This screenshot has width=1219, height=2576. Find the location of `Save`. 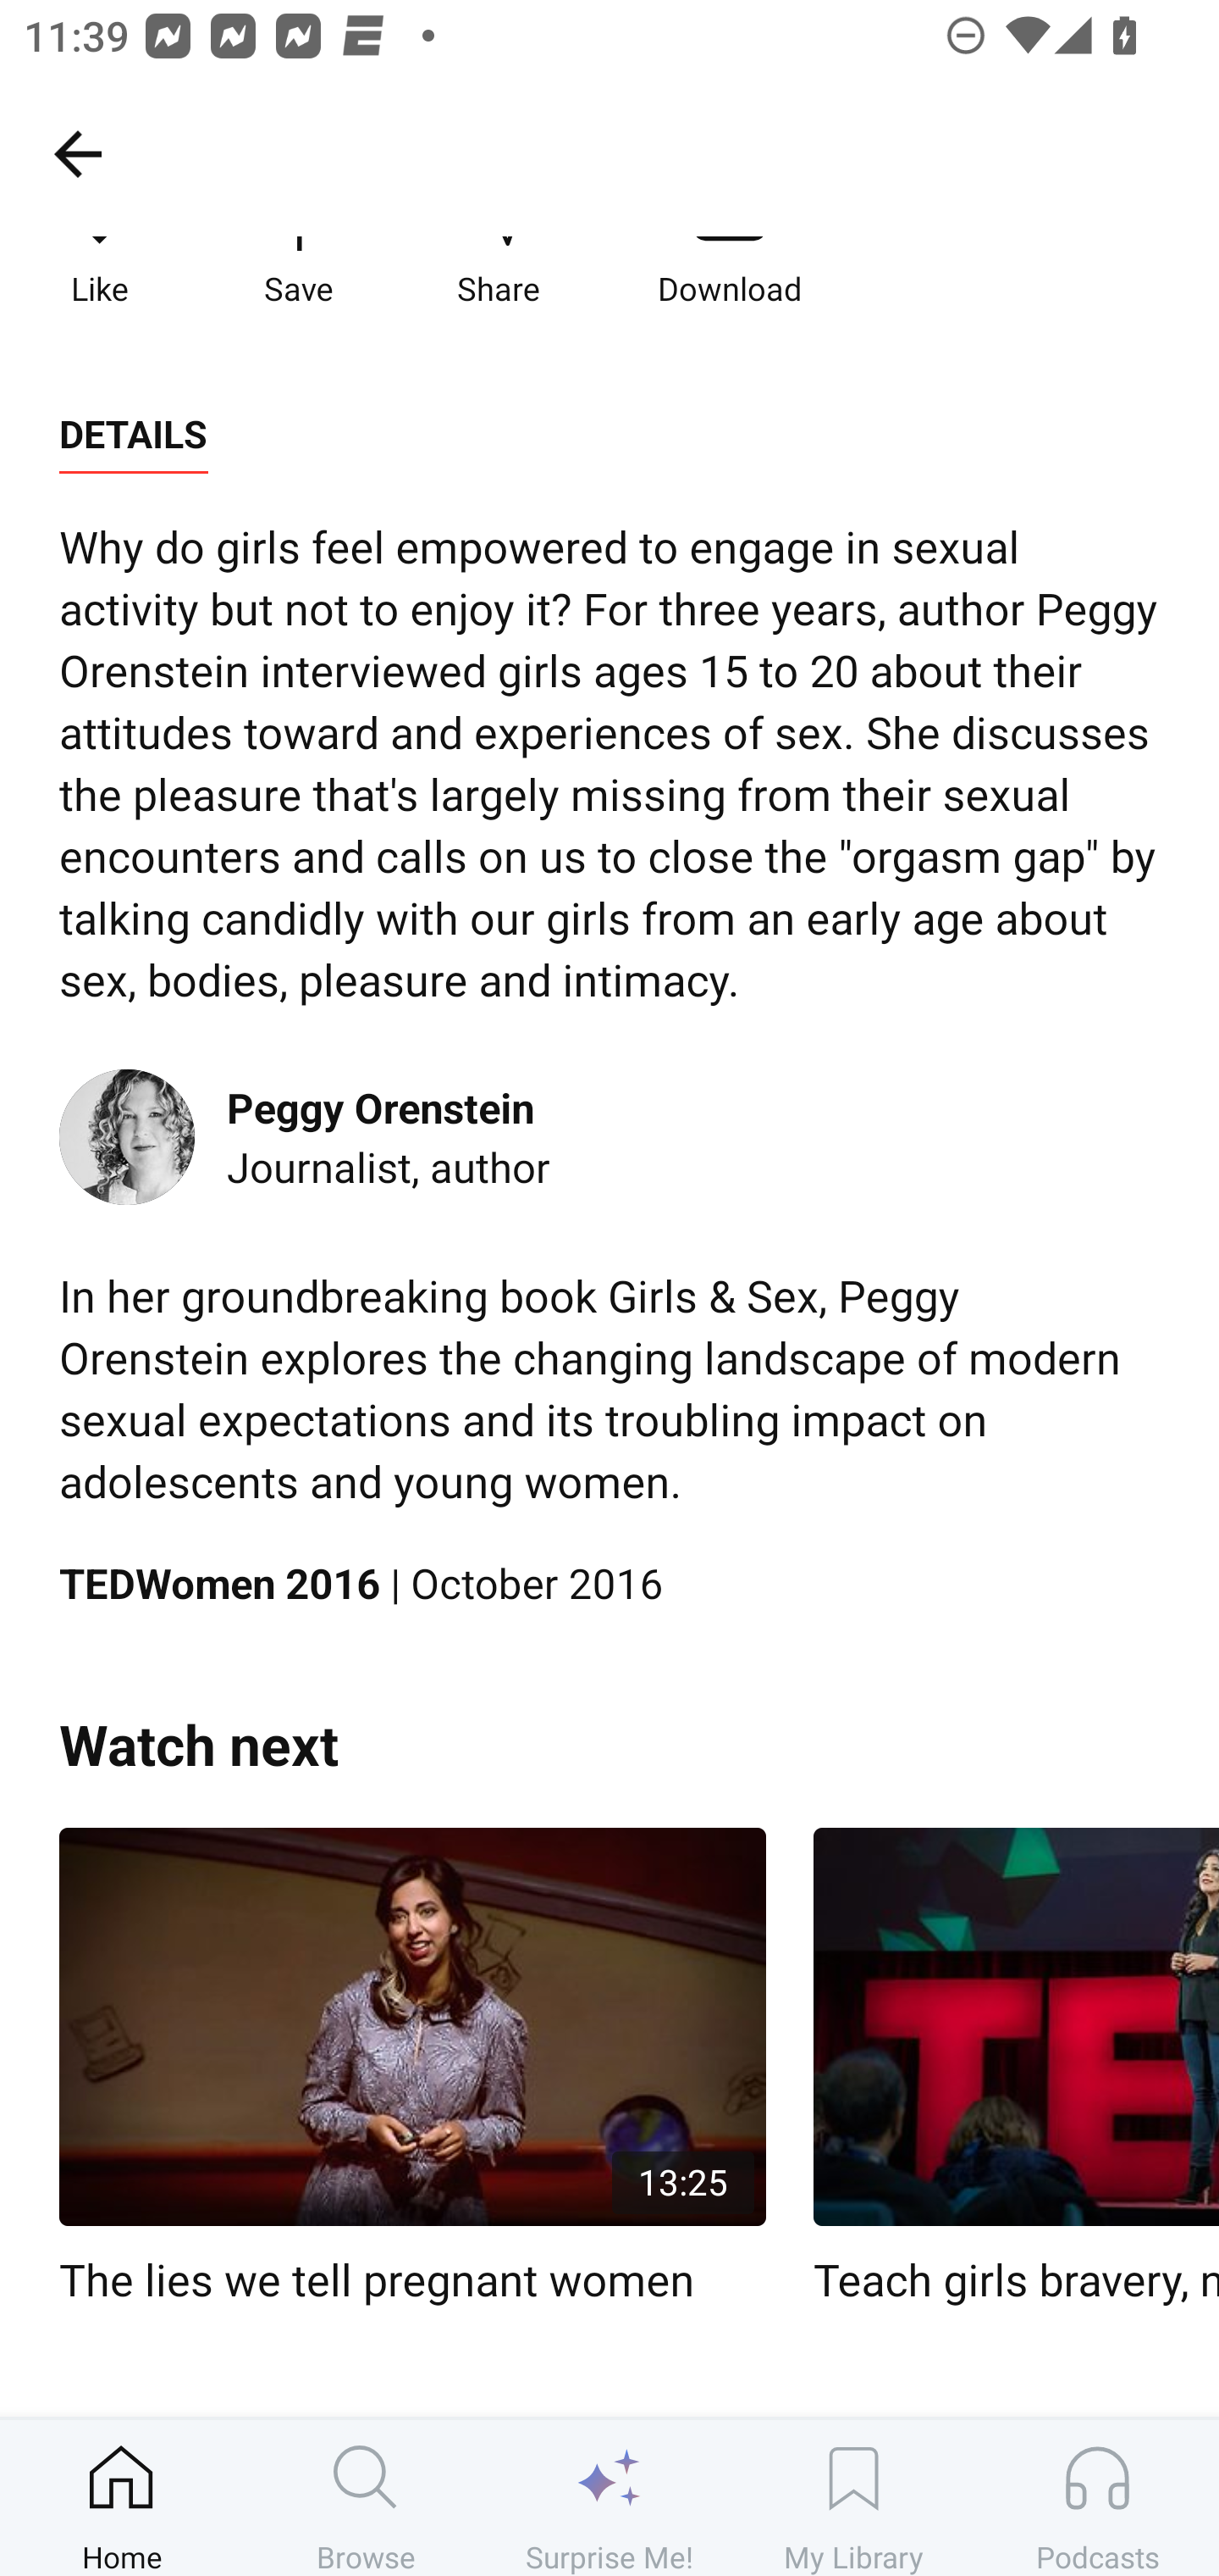

Save is located at coordinates (298, 273).